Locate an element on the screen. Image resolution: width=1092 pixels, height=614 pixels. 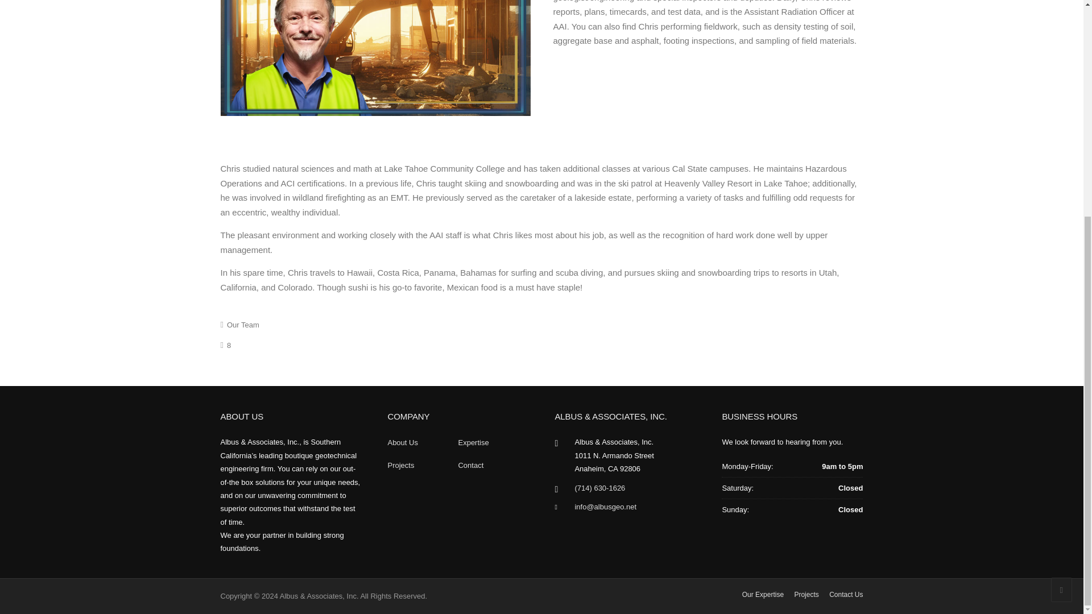
Our Expertise is located at coordinates (763, 595).